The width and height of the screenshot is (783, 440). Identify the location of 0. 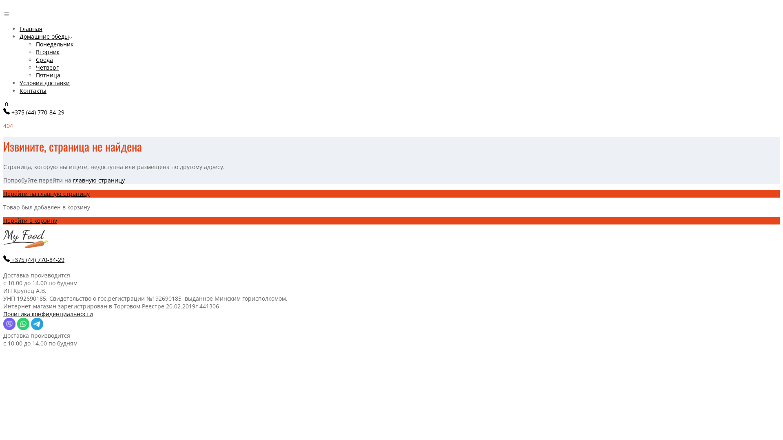
(6, 104).